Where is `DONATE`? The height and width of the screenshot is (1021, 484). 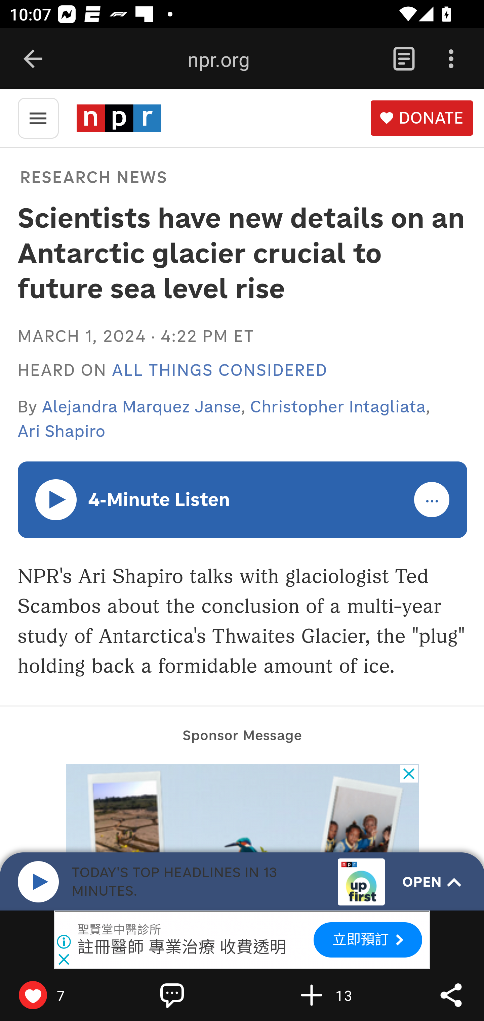
DONATE is located at coordinates (421, 118).